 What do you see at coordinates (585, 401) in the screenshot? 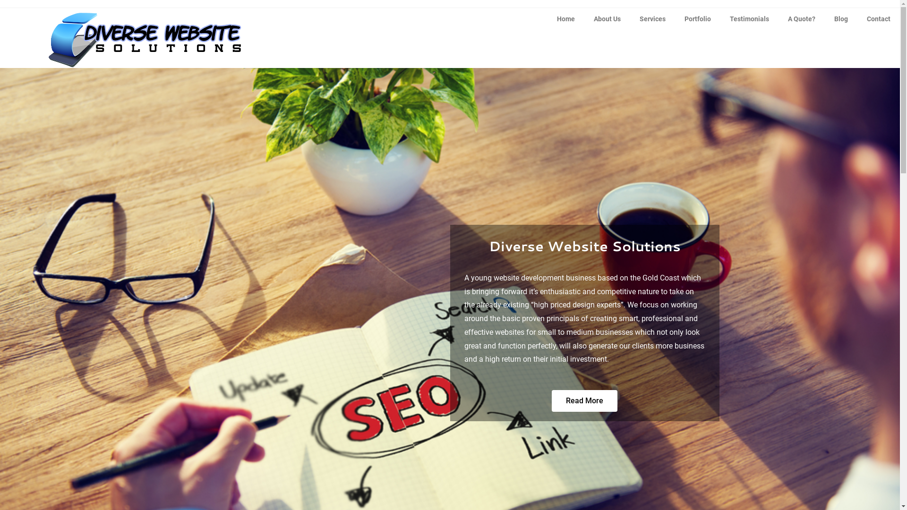
I see `Read More` at bounding box center [585, 401].